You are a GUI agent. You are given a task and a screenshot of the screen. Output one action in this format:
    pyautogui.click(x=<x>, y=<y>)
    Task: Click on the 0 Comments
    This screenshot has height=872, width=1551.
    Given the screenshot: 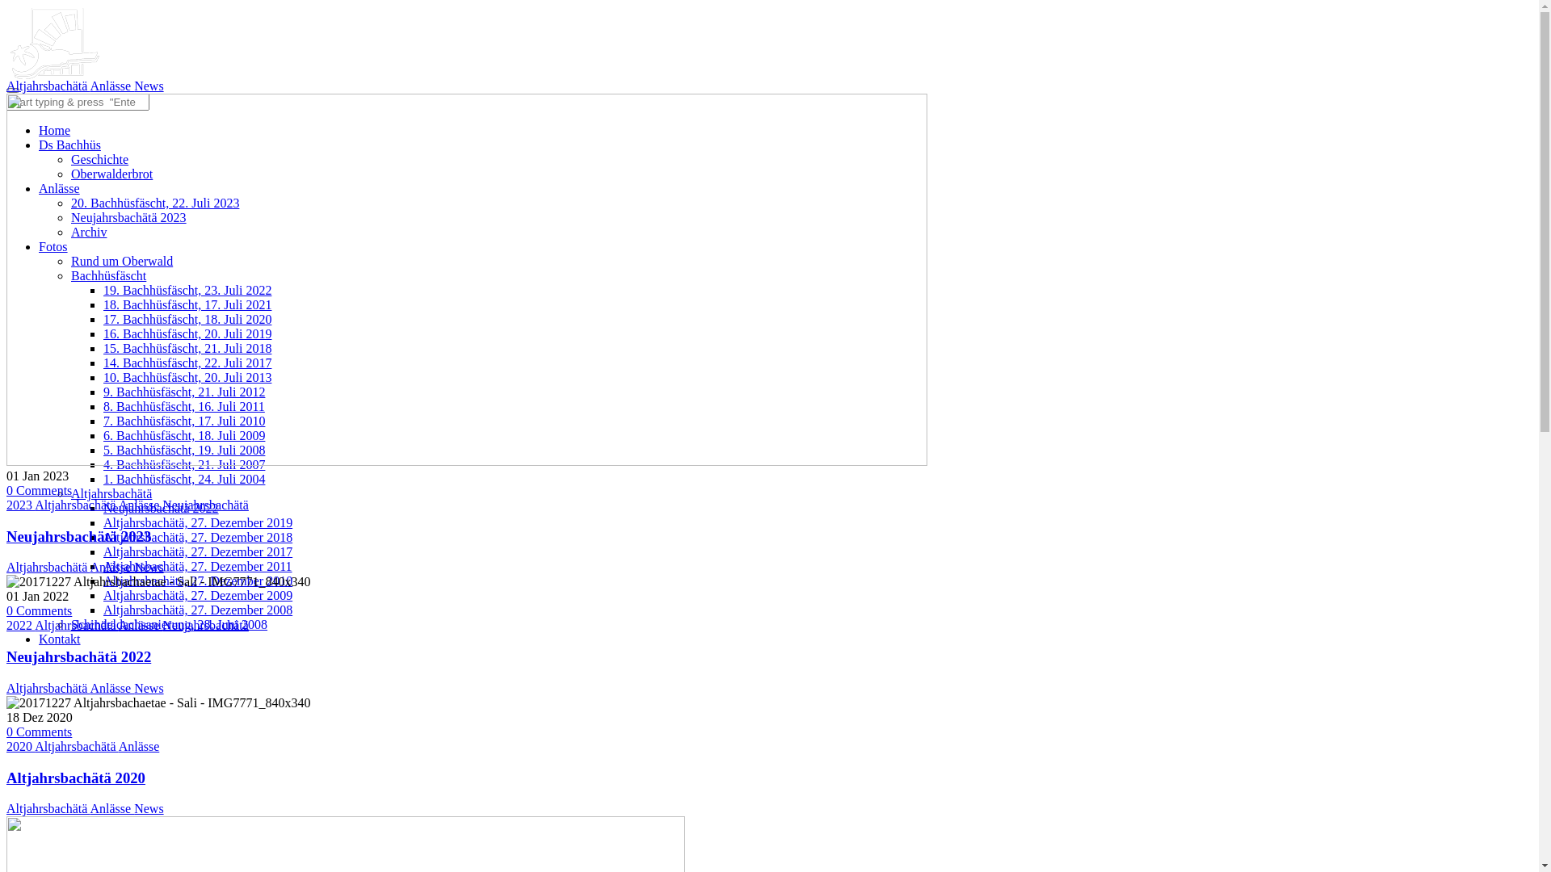 What is the action you would take?
    pyautogui.click(x=39, y=732)
    